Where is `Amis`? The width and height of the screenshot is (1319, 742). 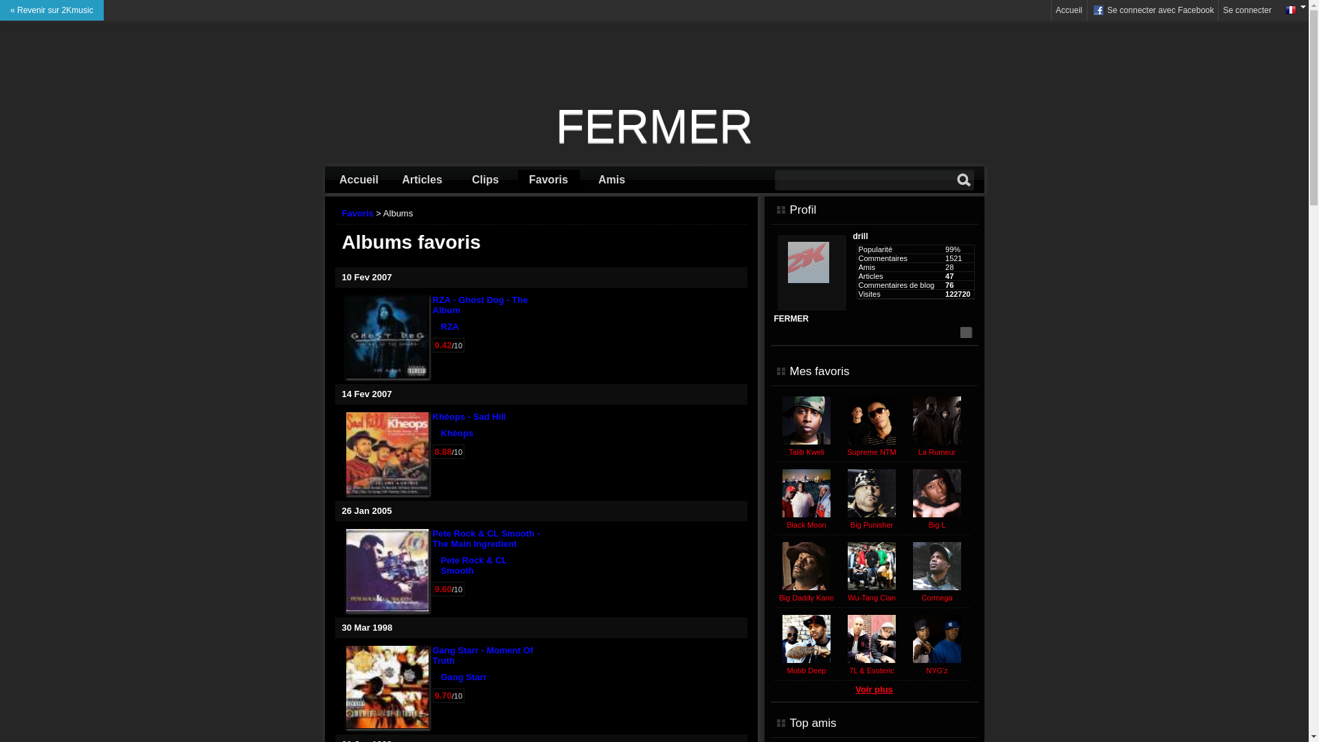
Amis is located at coordinates (612, 180).